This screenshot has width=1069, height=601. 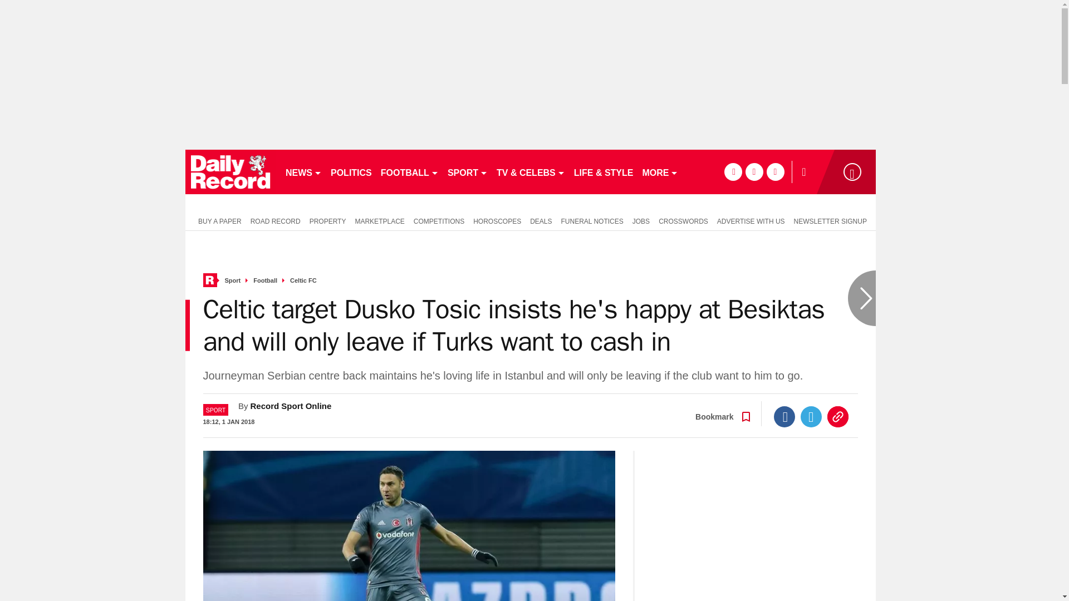 I want to click on Facebook, so click(x=784, y=416).